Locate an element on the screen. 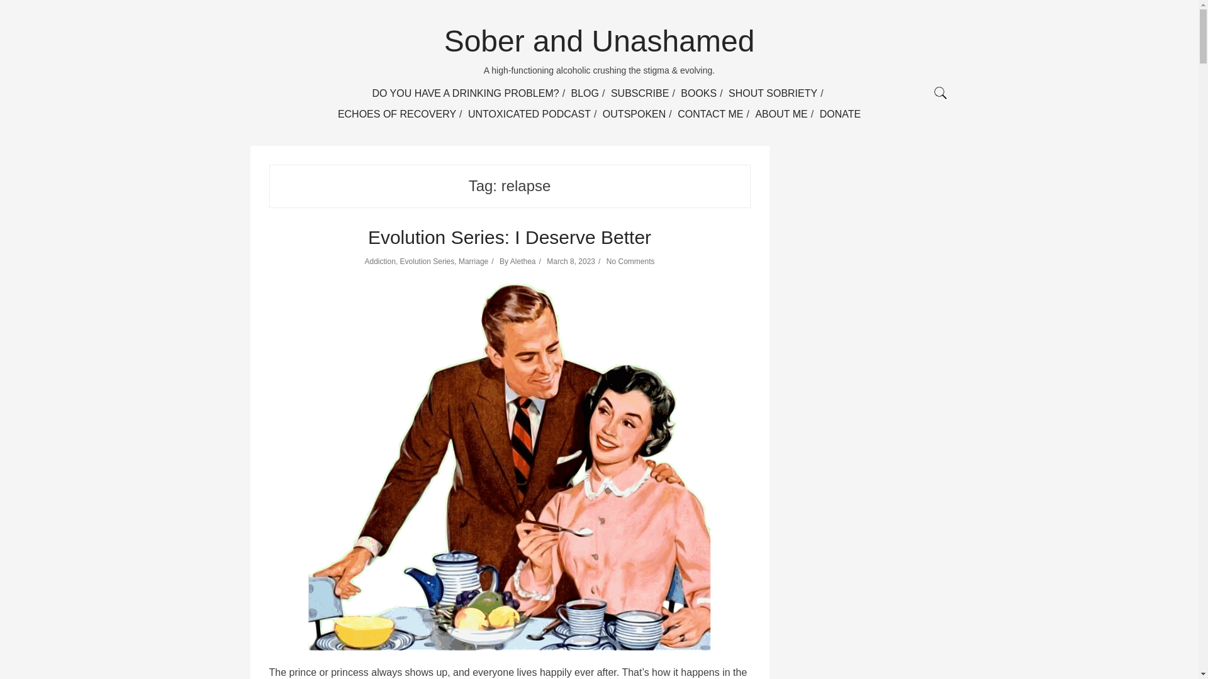  OUTSPOKEN is located at coordinates (634, 114).